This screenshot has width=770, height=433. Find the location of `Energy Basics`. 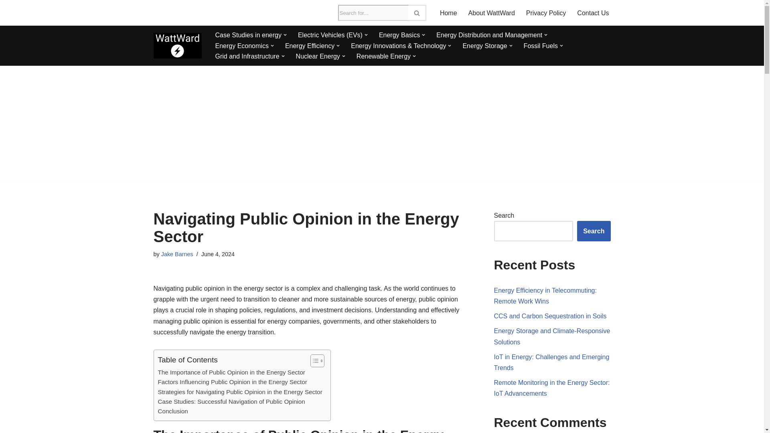

Energy Basics is located at coordinates (399, 35).